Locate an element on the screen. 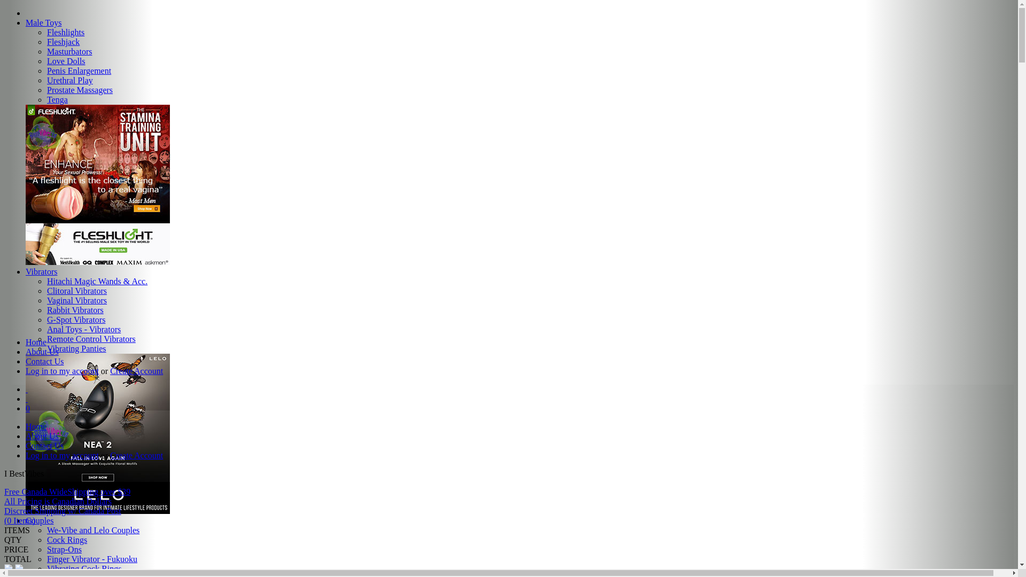 The width and height of the screenshot is (1026, 577). Couples is located at coordinates (40, 520).